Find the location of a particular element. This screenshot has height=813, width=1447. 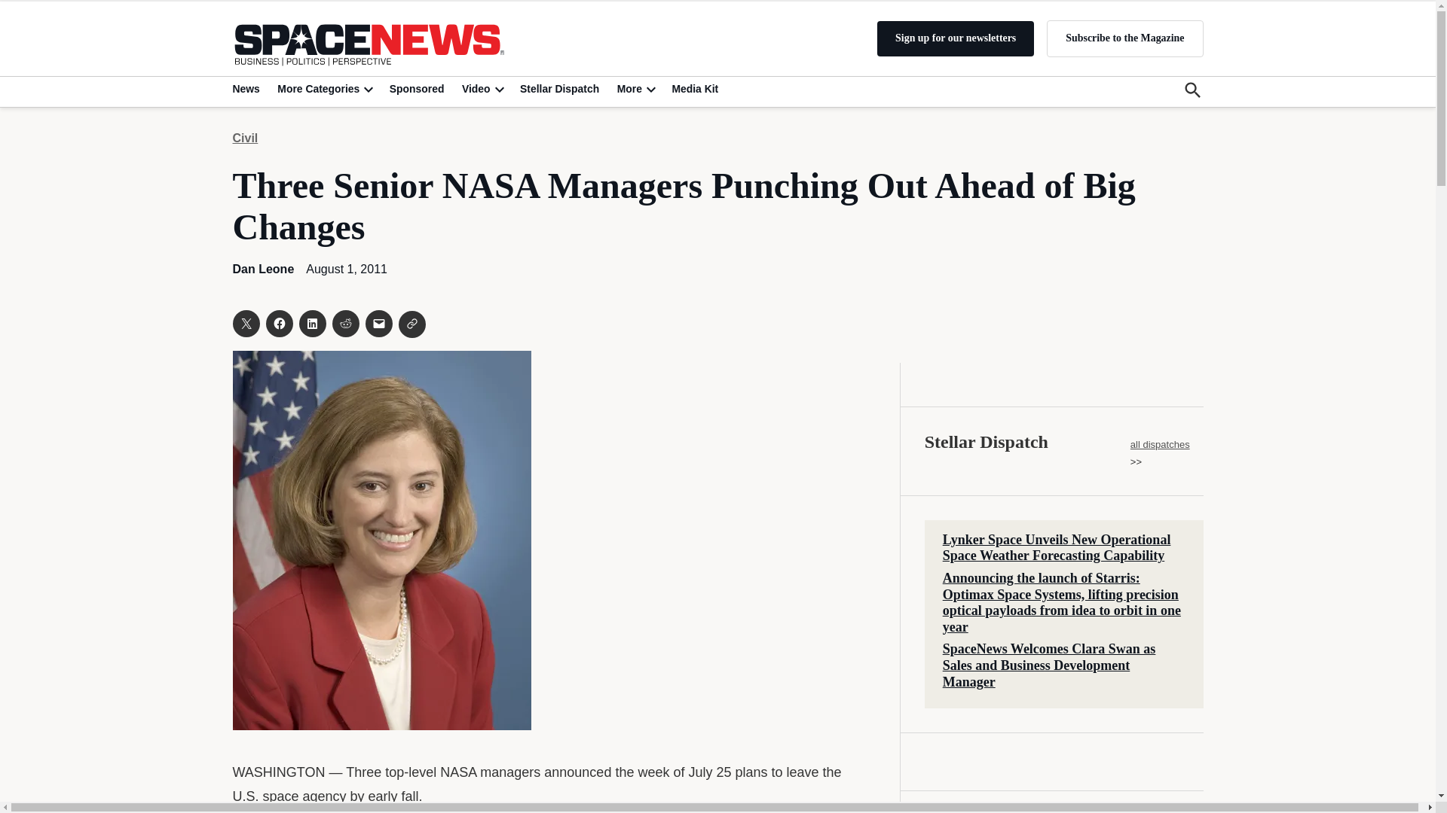

Click to share on X is located at coordinates (245, 324).